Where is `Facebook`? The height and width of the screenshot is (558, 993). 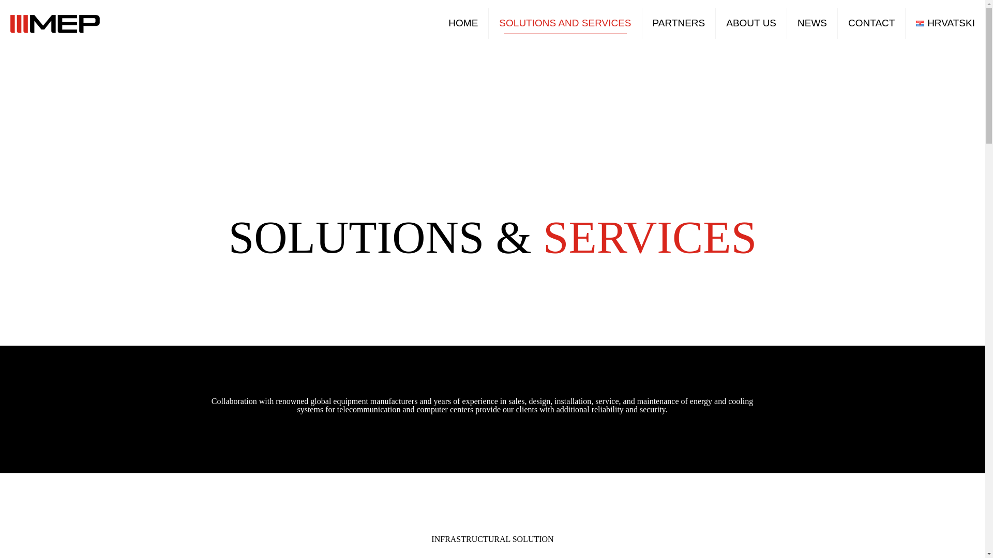
Facebook is located at coordinates (486, 523).